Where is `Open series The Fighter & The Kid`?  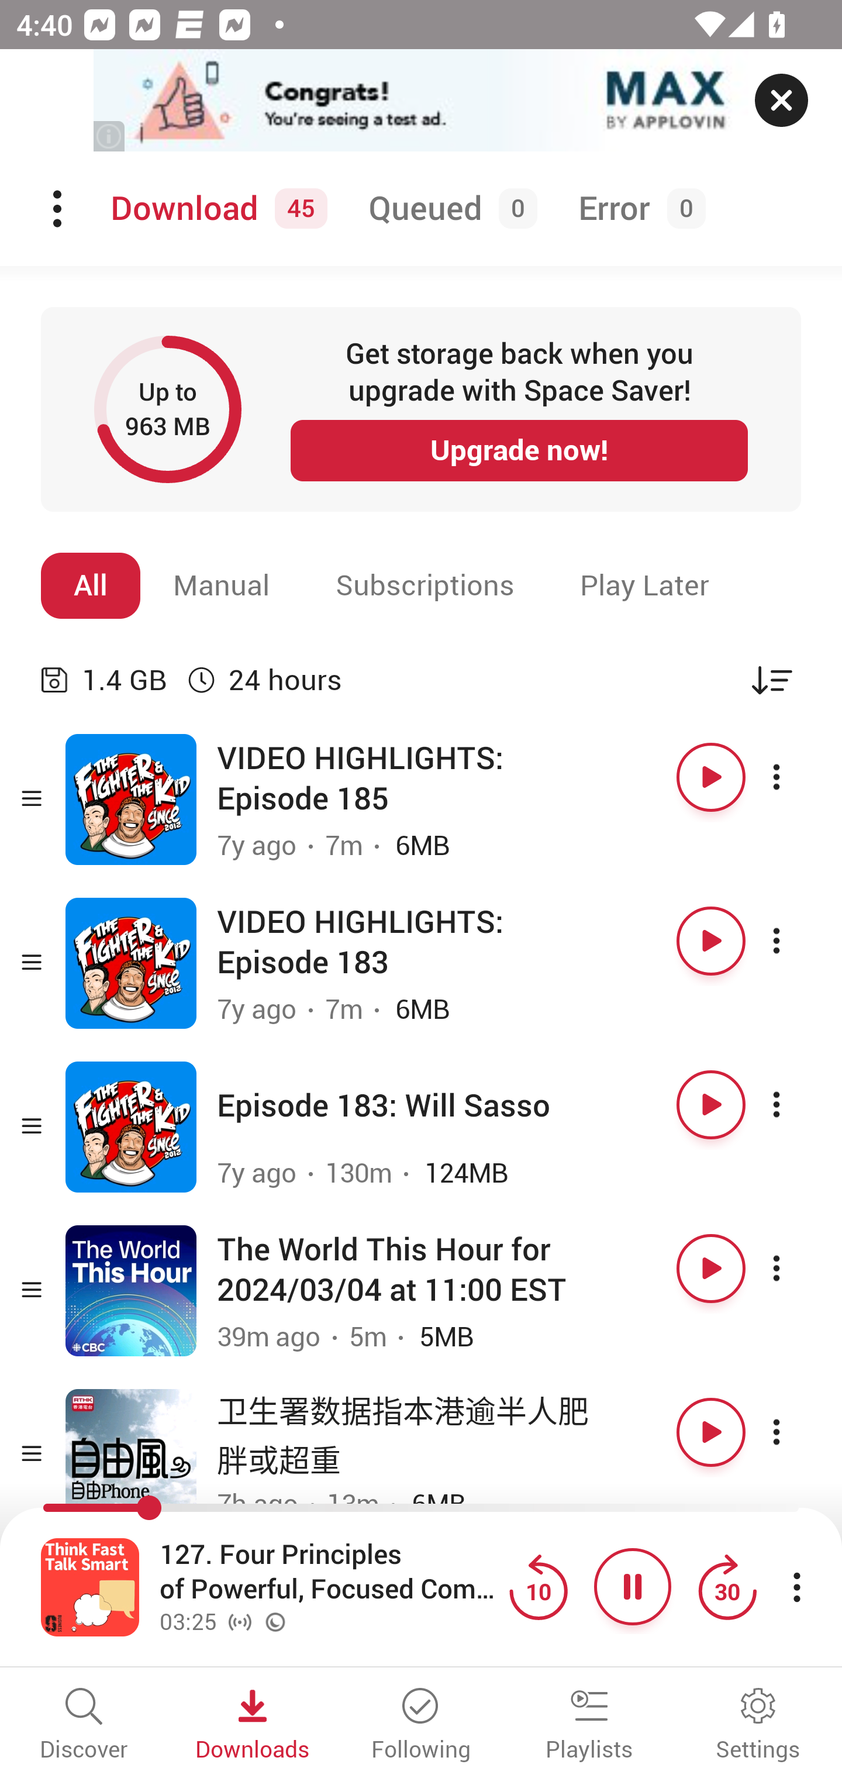
Open series The Fighter & The Kid is located at coordinates (131, 964).